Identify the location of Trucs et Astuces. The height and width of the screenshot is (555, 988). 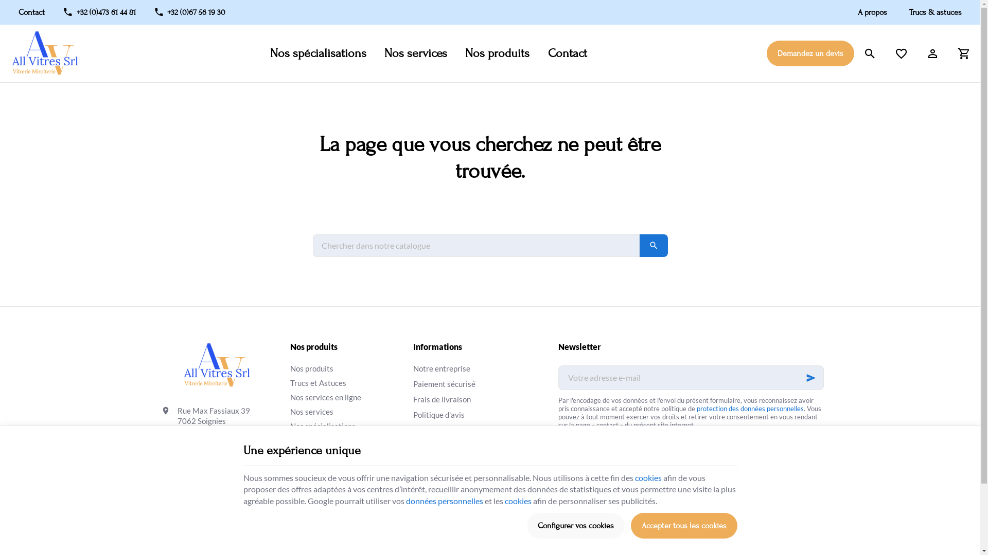
(345, 382).